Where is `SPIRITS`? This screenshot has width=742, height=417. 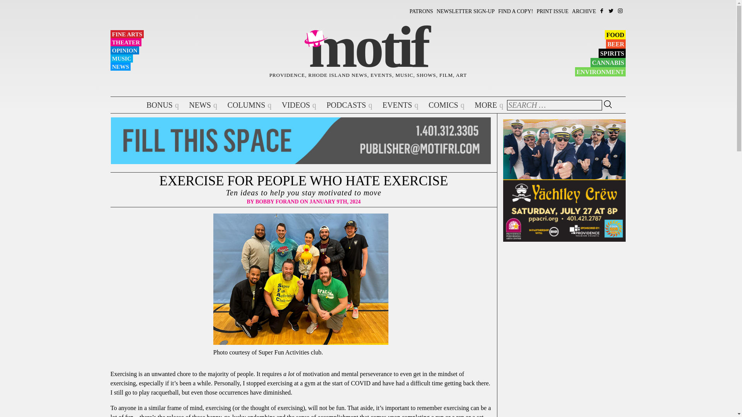
SPIRITS is located at coordinates (612, 53).